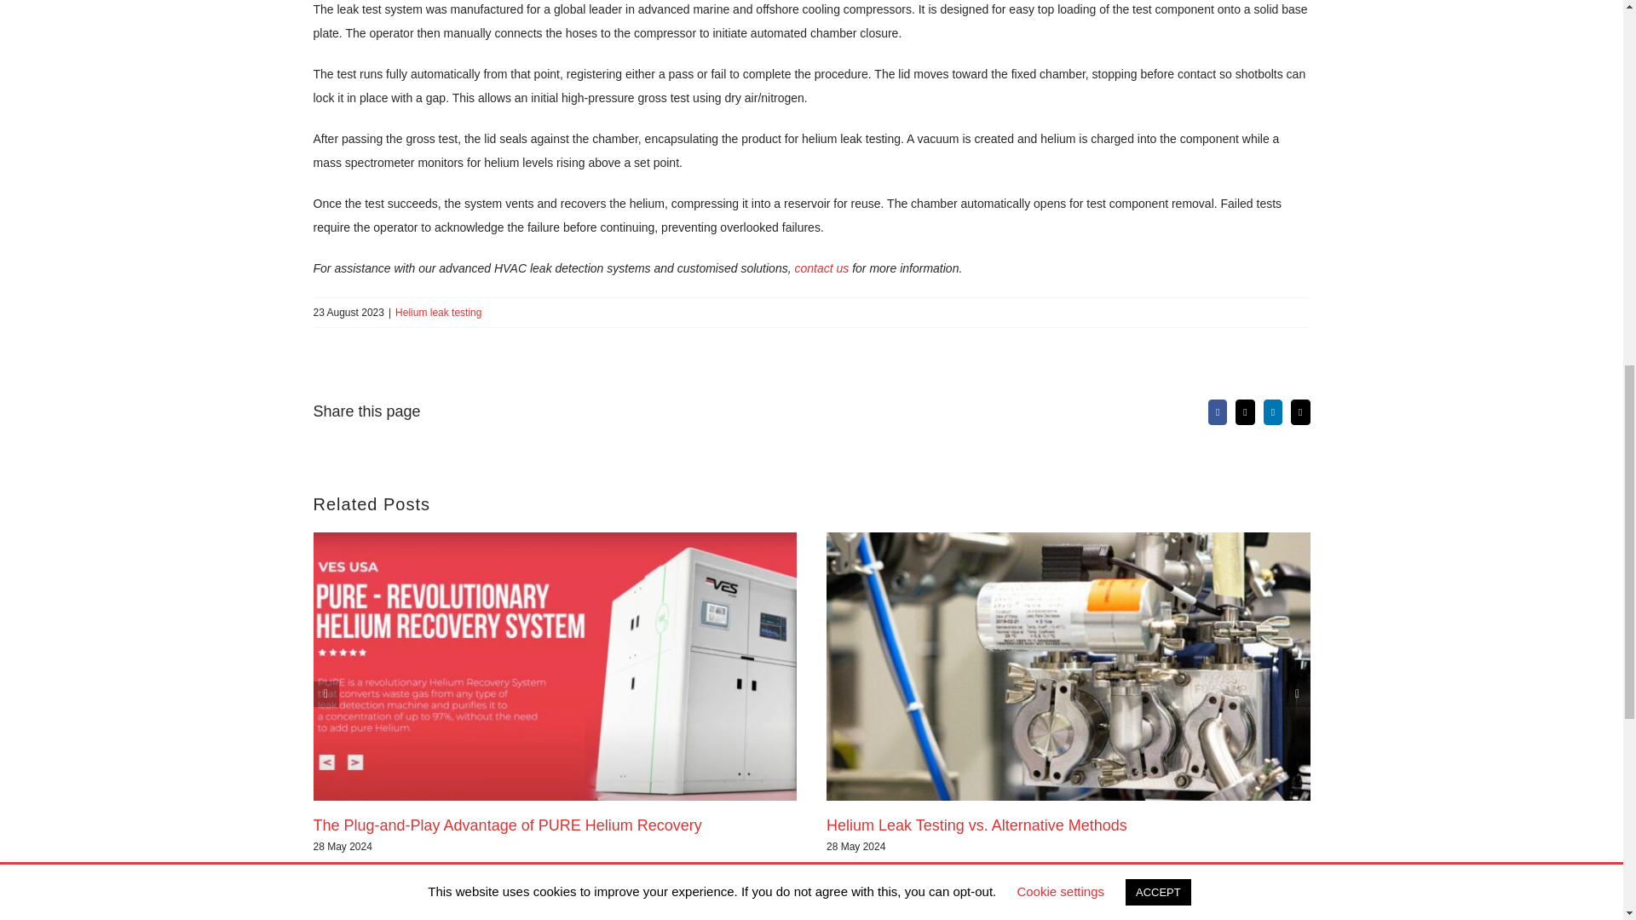  What do you see at coordinates (948, 911) in the screenshot?
I see `Subscribe` at bounding box center [948, 911].